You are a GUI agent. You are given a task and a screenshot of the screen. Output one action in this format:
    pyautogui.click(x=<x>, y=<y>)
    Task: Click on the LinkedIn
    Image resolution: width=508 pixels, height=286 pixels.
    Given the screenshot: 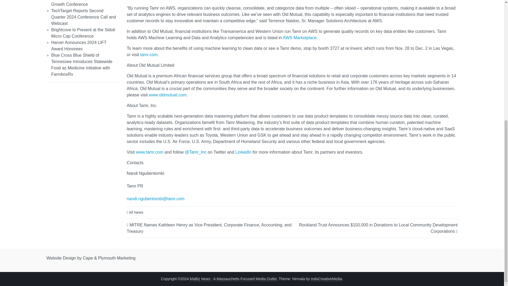 What is the action you would take?
    pyautogui.click(x=243, y=152)
    